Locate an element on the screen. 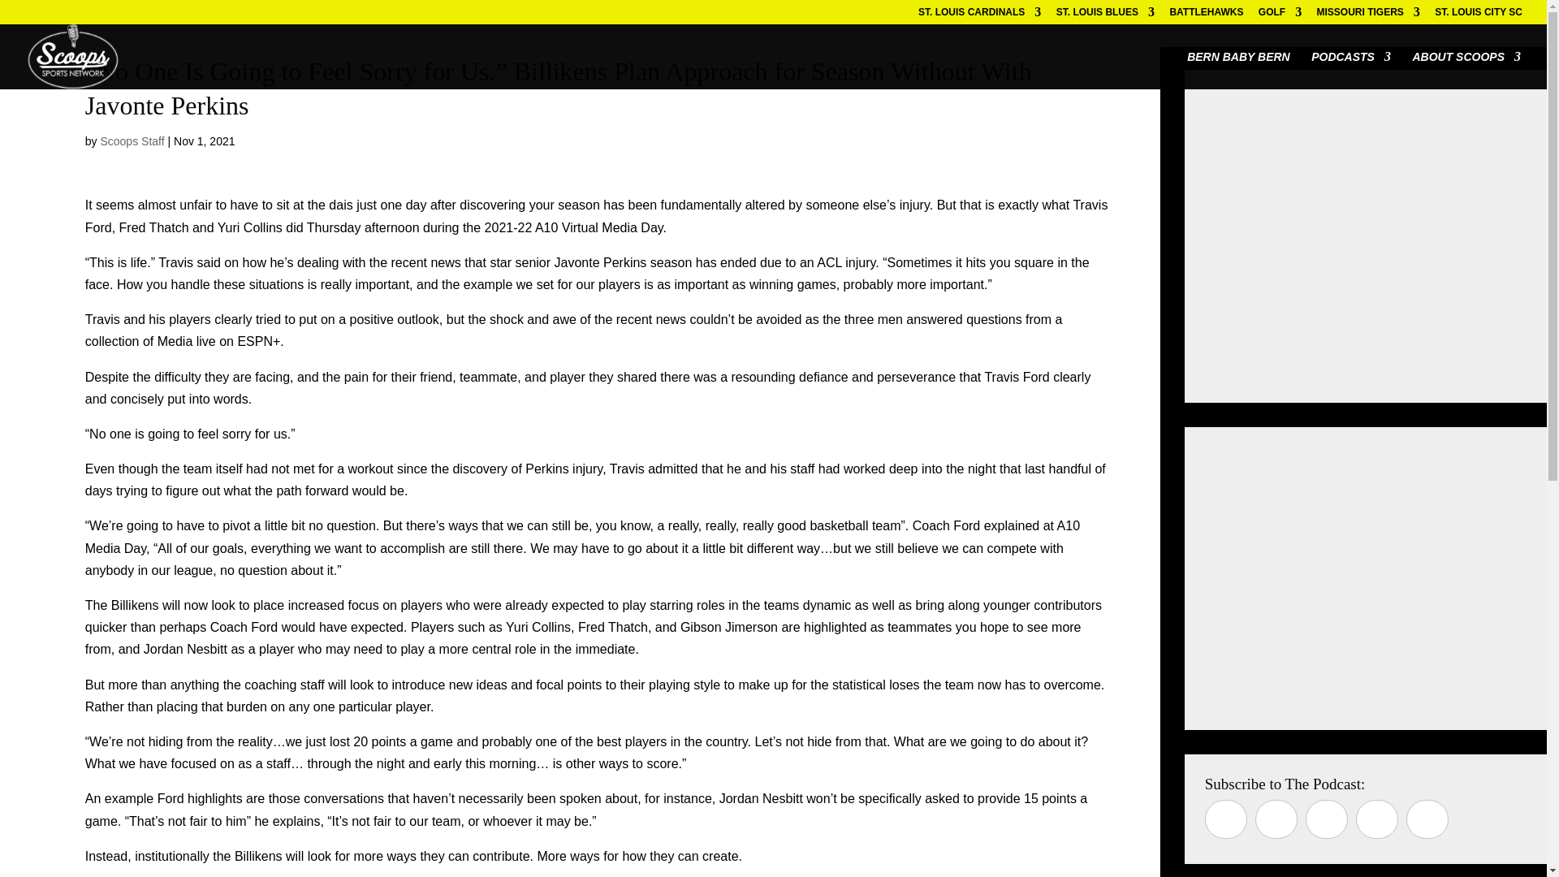  PODCASTS is located at coordinates (1350, 70).